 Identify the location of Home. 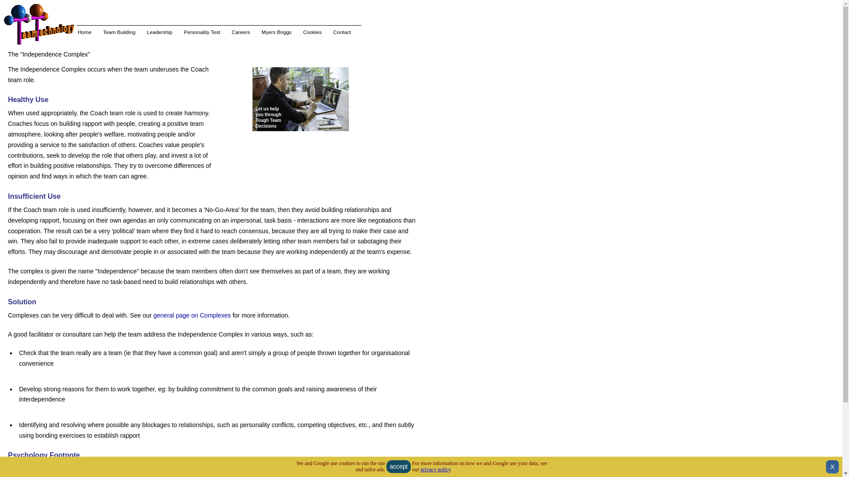
(85, 32).